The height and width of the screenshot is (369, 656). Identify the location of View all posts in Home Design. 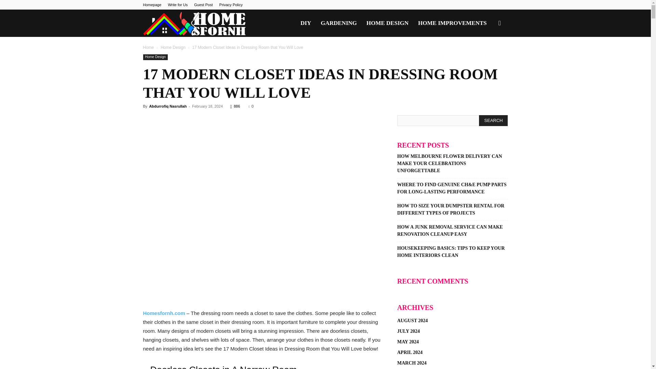
(173, 47).